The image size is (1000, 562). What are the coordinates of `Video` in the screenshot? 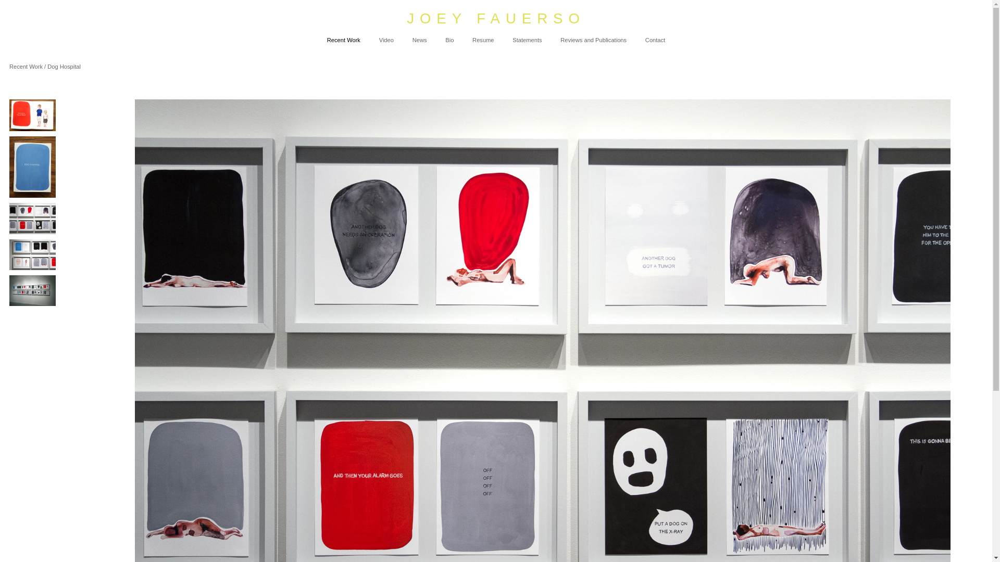 It's located at (386, 40).